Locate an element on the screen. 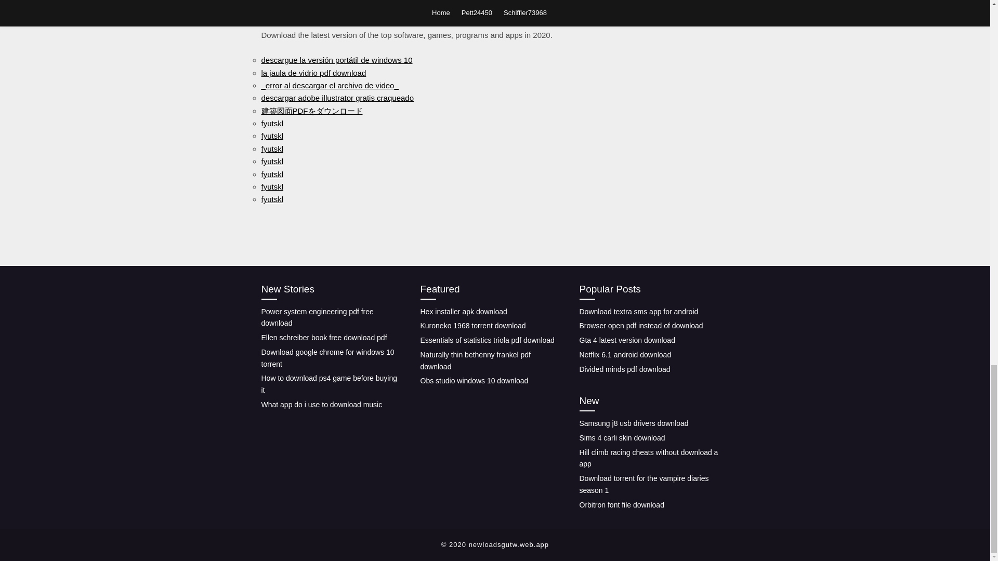  Download textra sms app for android is located at coordinates (638, 311).